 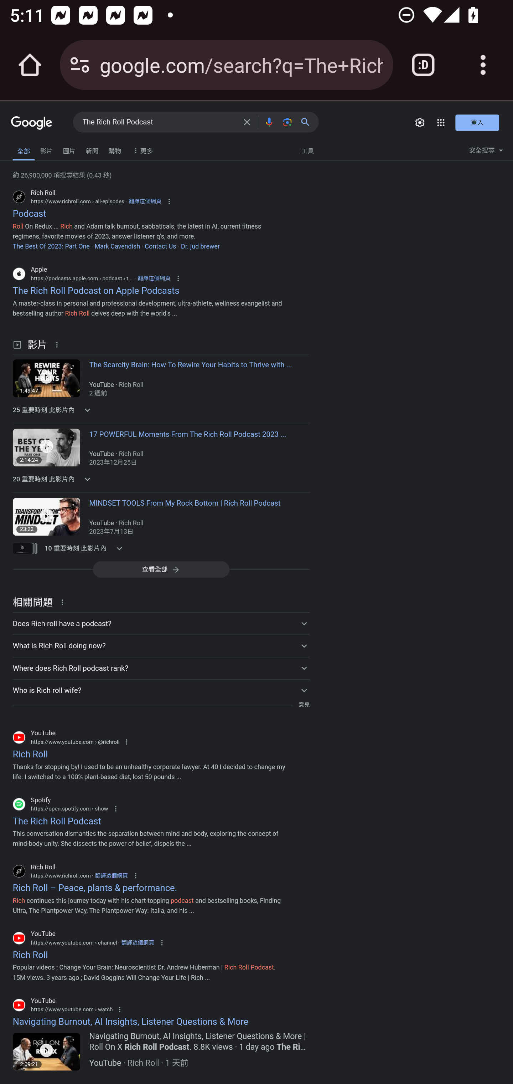 I want to click on The Best Of 2023: Part One, so click(x=51, y=246).